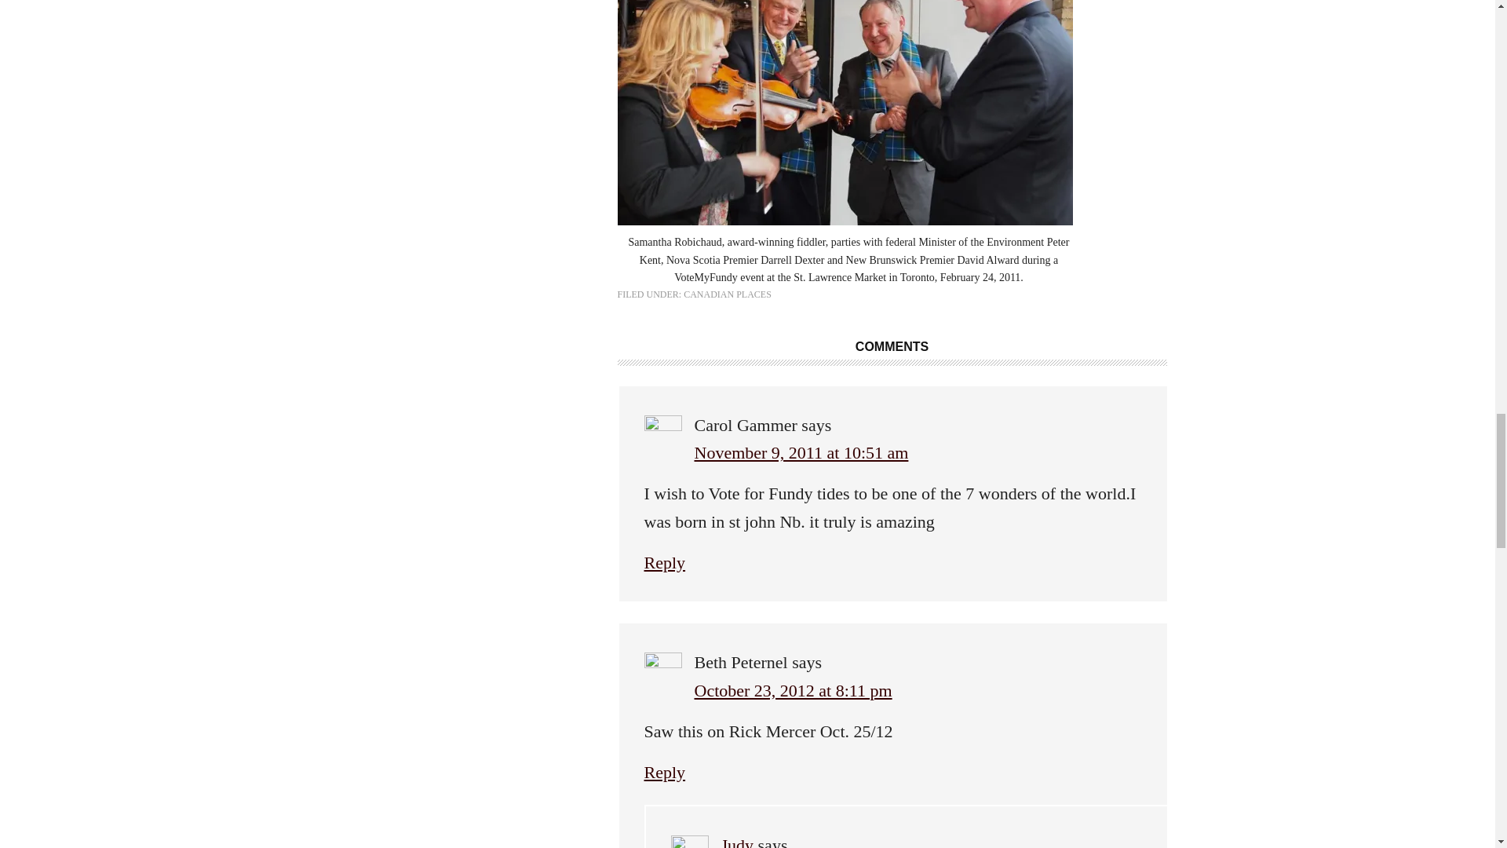  What do you see at coordinates (736, 842) in the screenshot?
I see `Judy` at bounding box center [736, 842].